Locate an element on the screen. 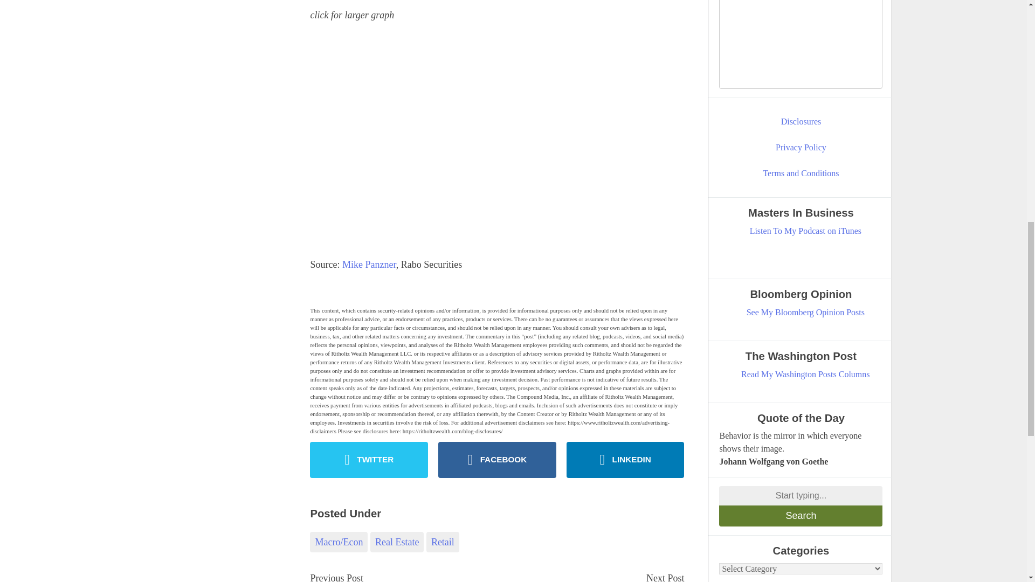 The height and width of the screenshot is (582, 1035). Listen To My Podcast on iTunes is located at coordinates (805, 231).